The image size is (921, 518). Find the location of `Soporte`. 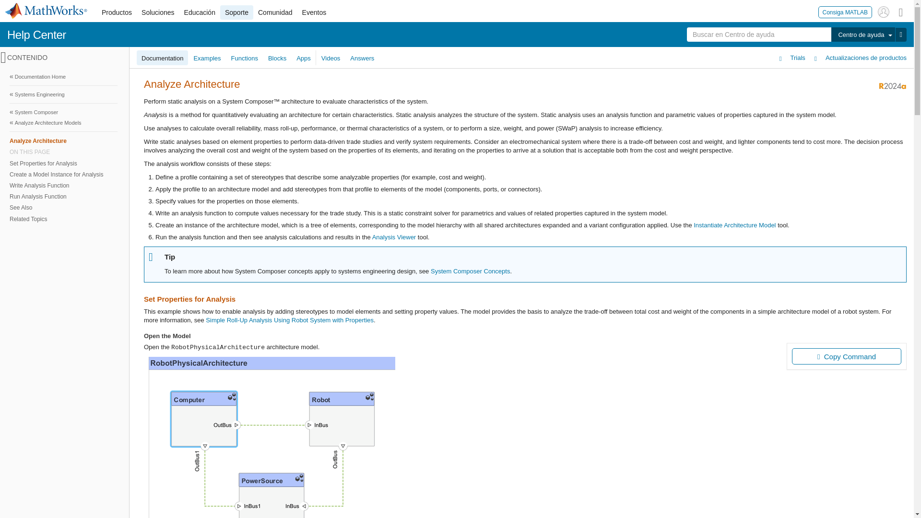

Soporte is located at coordinates (236, 12).